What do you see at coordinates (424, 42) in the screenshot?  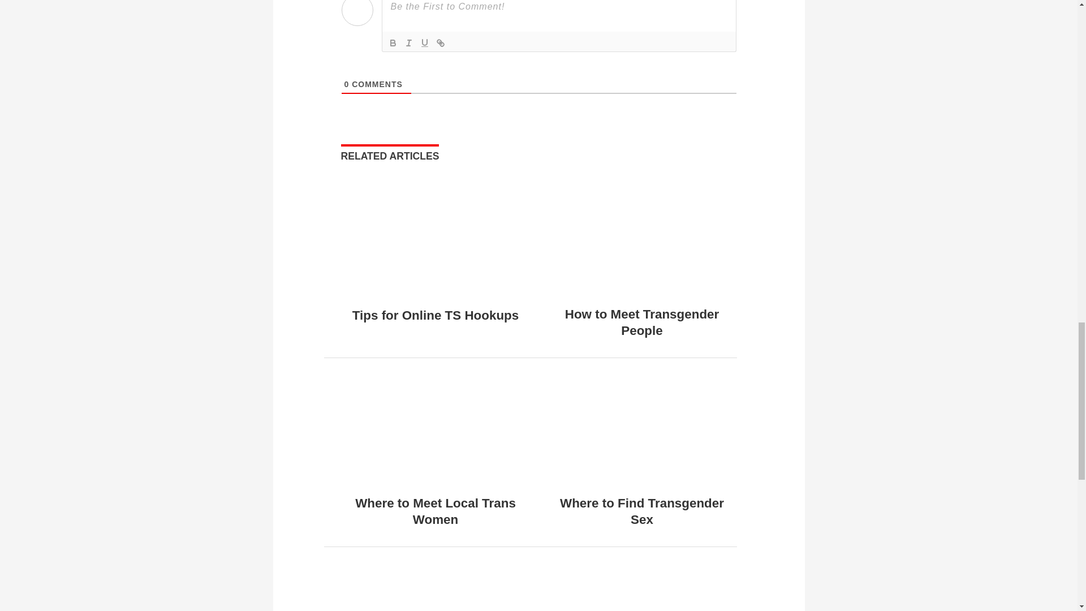 I see `Underline` at bounding box center [424, 42].